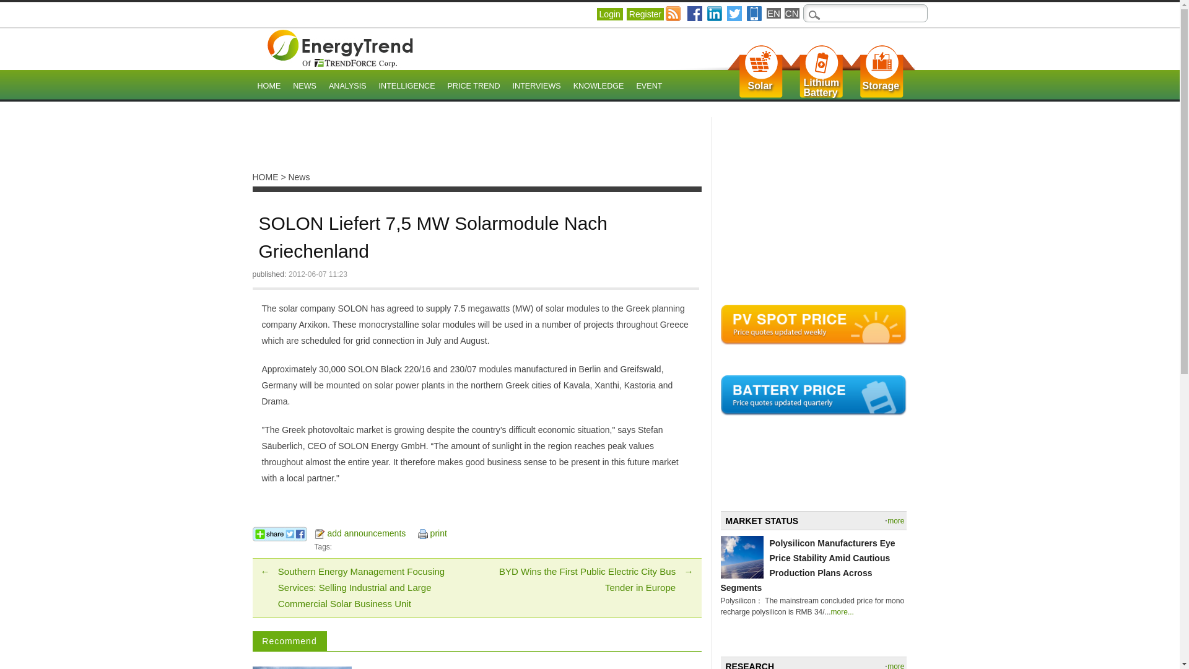  Describe the element at coordinates (473, 87) in the screenshot. I see `INTELLIGENCE` at that location.